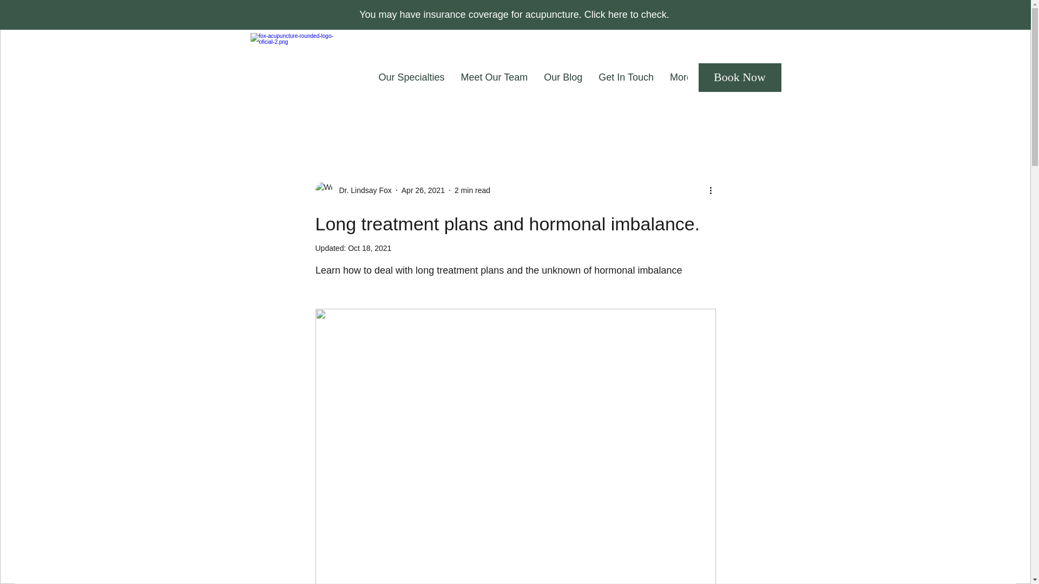 The image size is (1039, 584). What do you see at coordinates (423, 190) in the screenshot?
I see `Apr 26, 2021` at bounding box center [423, 190].